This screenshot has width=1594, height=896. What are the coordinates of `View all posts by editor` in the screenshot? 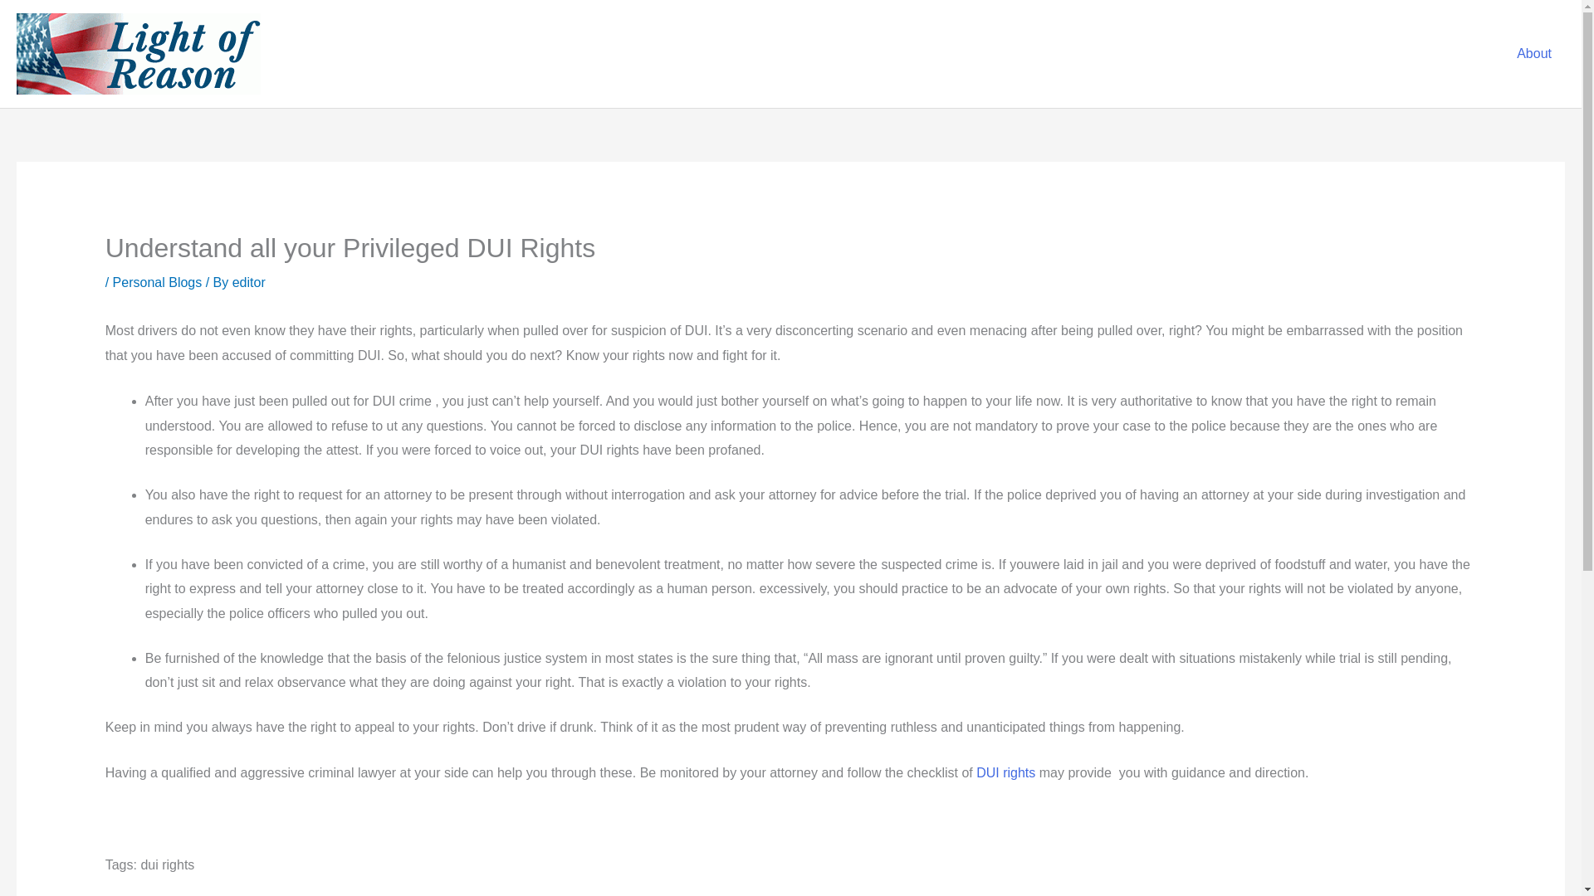 It's located at (249, 282).